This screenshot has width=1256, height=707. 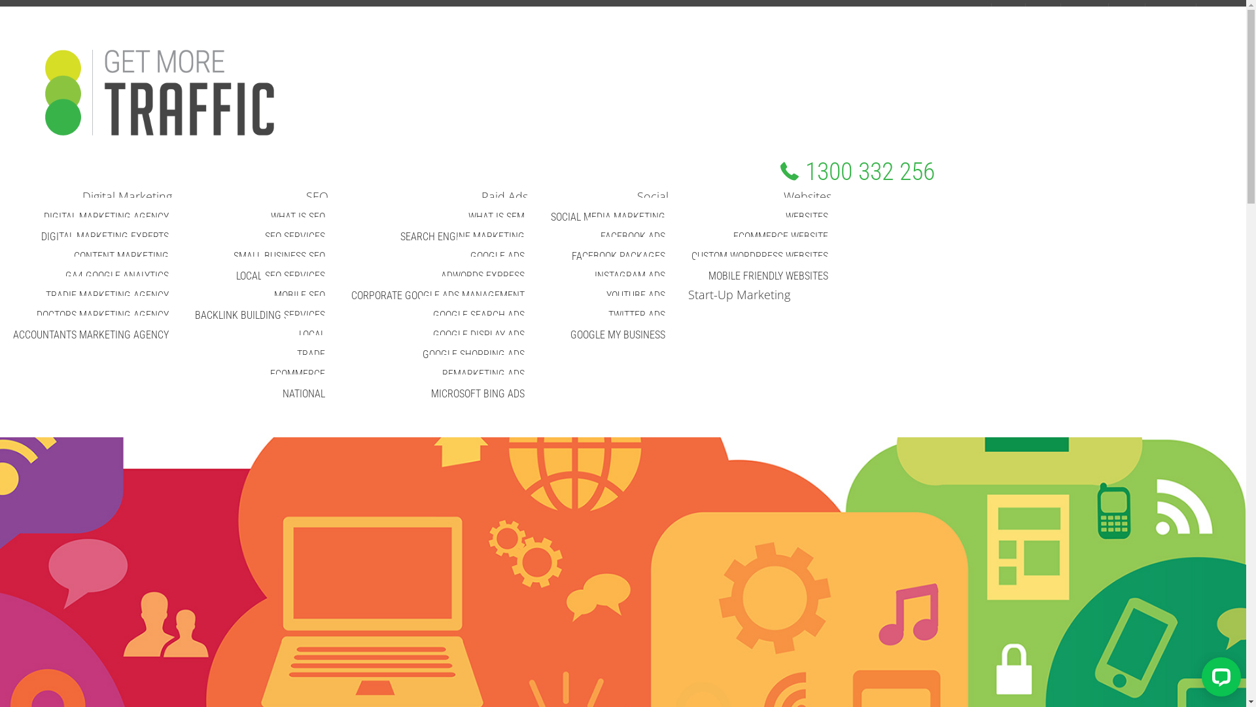 What do you see at coordinates (312, 335) in the screenshot?
I see `LOCAL` at bounding box center [312, 335].